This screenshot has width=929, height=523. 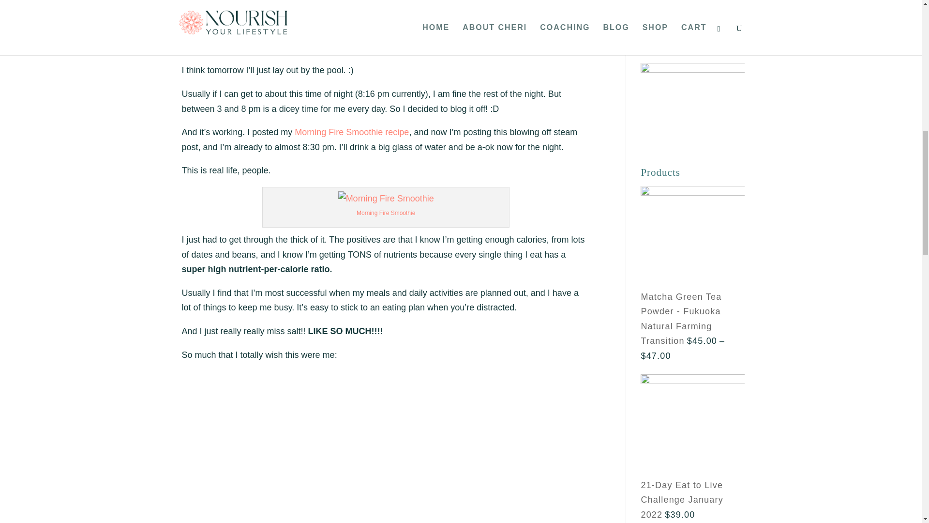 I want to click on Morning Fire Smoothie, so click(x=386, y=213).